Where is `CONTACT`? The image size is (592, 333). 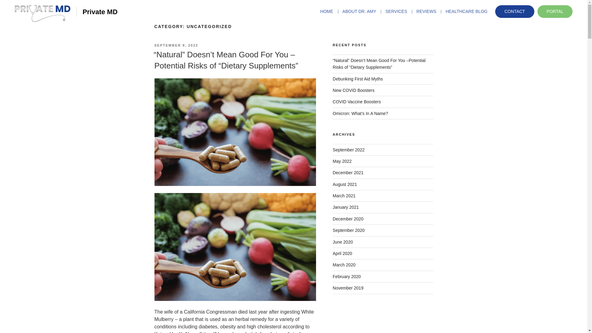
CONTACT is located at coordinates (515, 12).